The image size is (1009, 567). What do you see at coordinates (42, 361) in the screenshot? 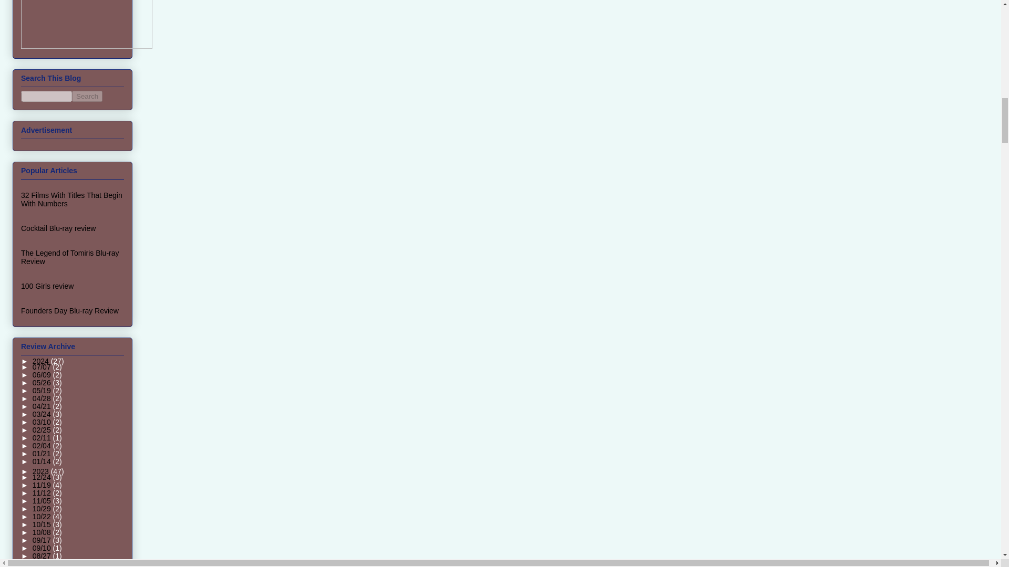
I see `2024` at bounding box center [42, 361].